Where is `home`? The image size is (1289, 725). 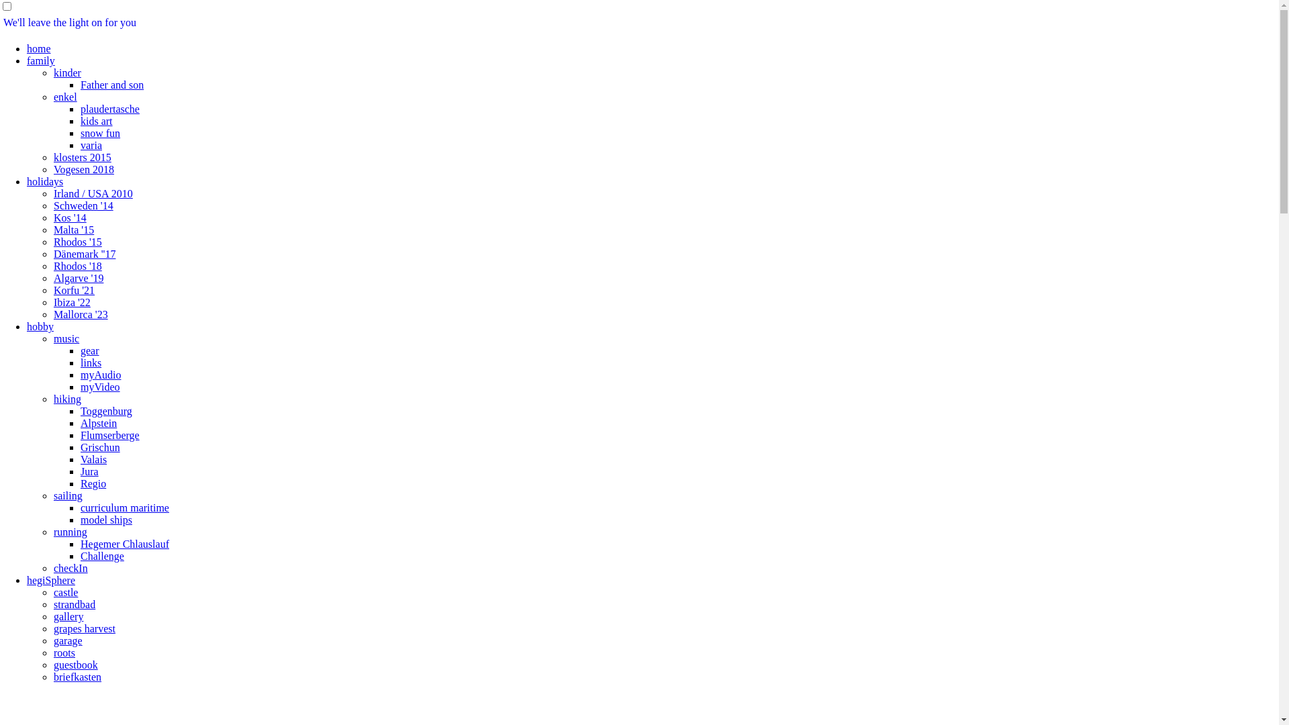 home is located at coordinates (39, 48).